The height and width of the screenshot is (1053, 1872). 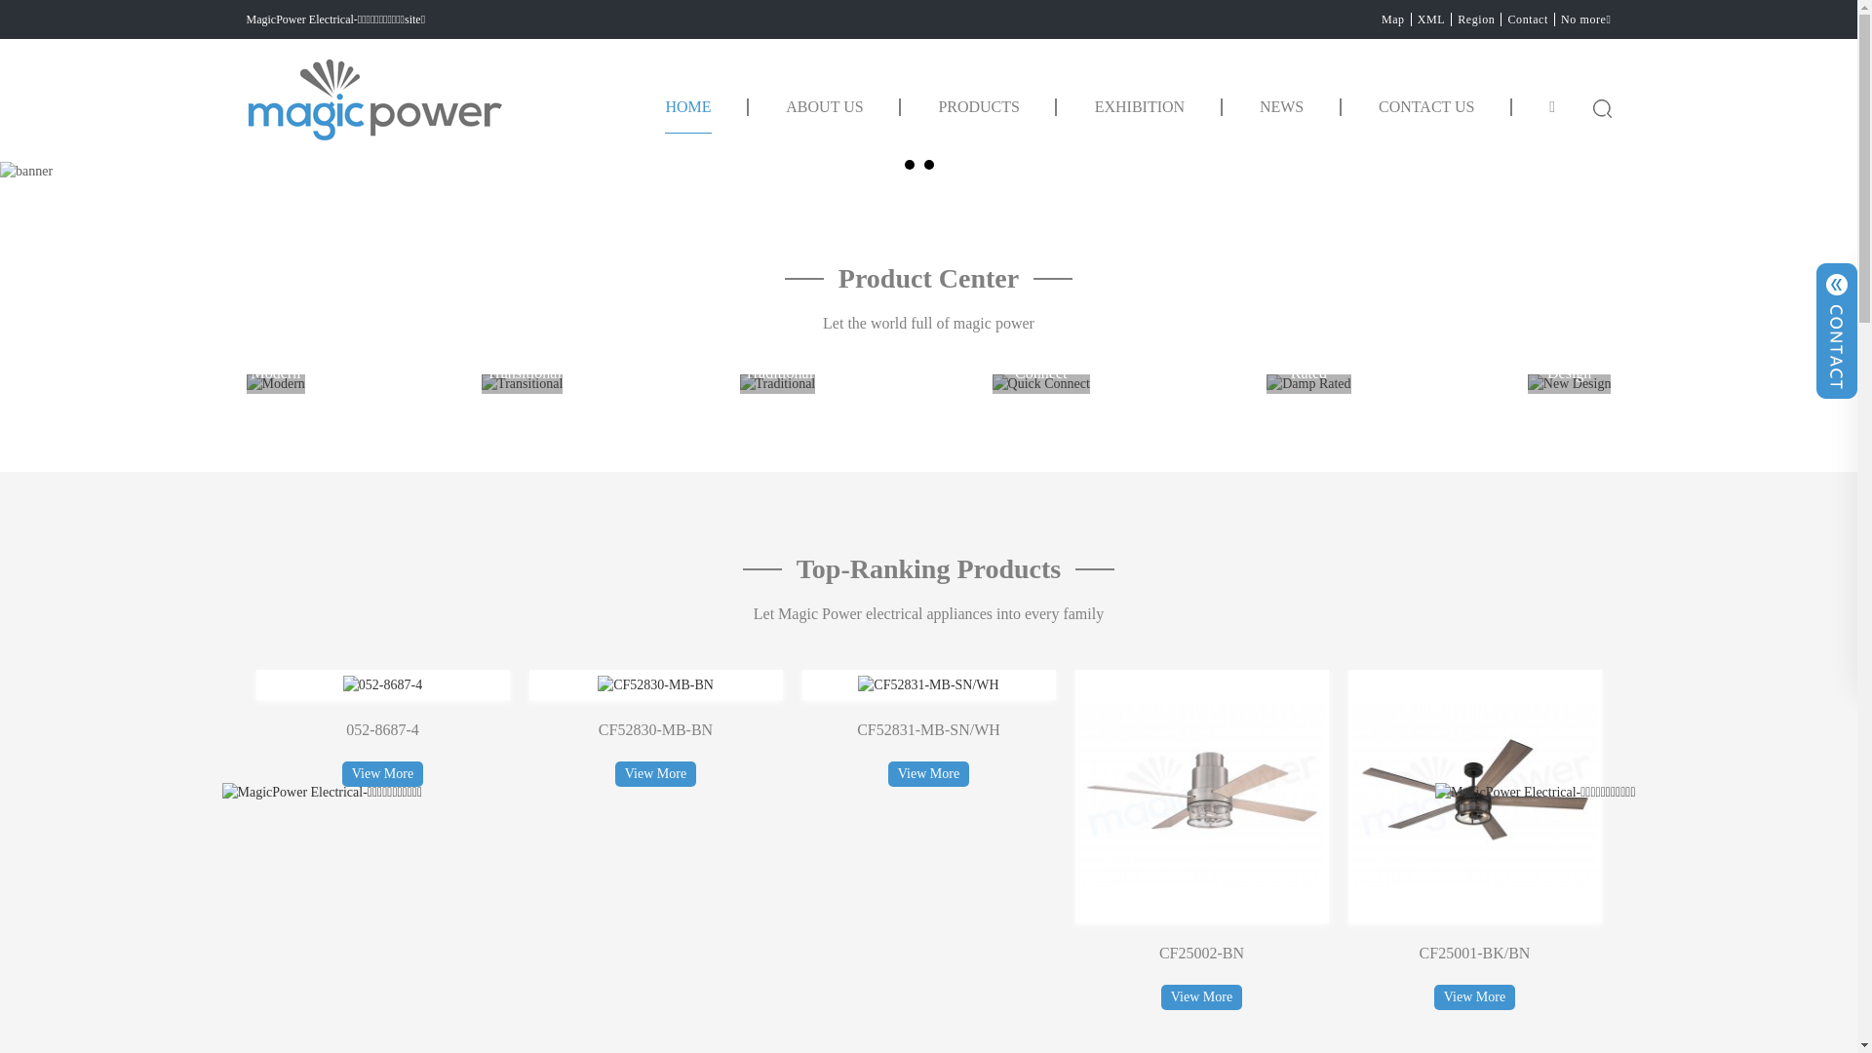 What do you see at coordinates (1140, 115) in the screenshot?
I see `EXHIBITION` at bounding box center [1140, 115].